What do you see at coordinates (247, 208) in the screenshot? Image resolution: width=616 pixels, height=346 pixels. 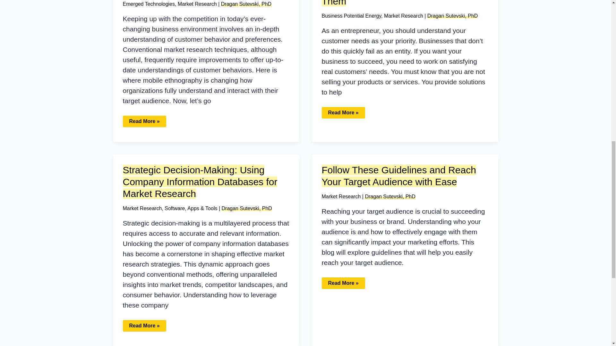 I see `Dragan Sutevski, PhD` at bounding box center [247, 208].